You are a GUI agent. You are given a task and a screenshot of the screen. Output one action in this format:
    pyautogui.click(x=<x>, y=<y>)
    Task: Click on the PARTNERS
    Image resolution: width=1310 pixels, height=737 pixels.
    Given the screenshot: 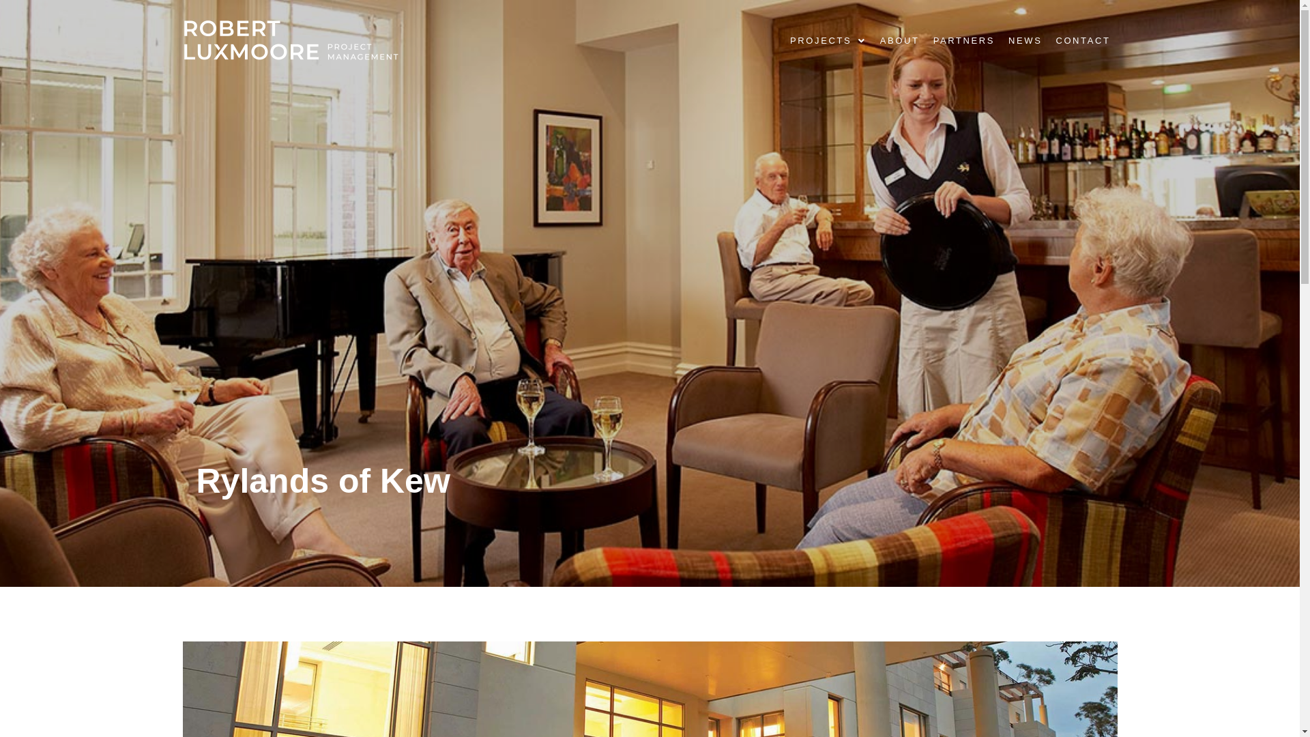 What is the action you would take?
    pyautogui.click(x=964, y=40)
    